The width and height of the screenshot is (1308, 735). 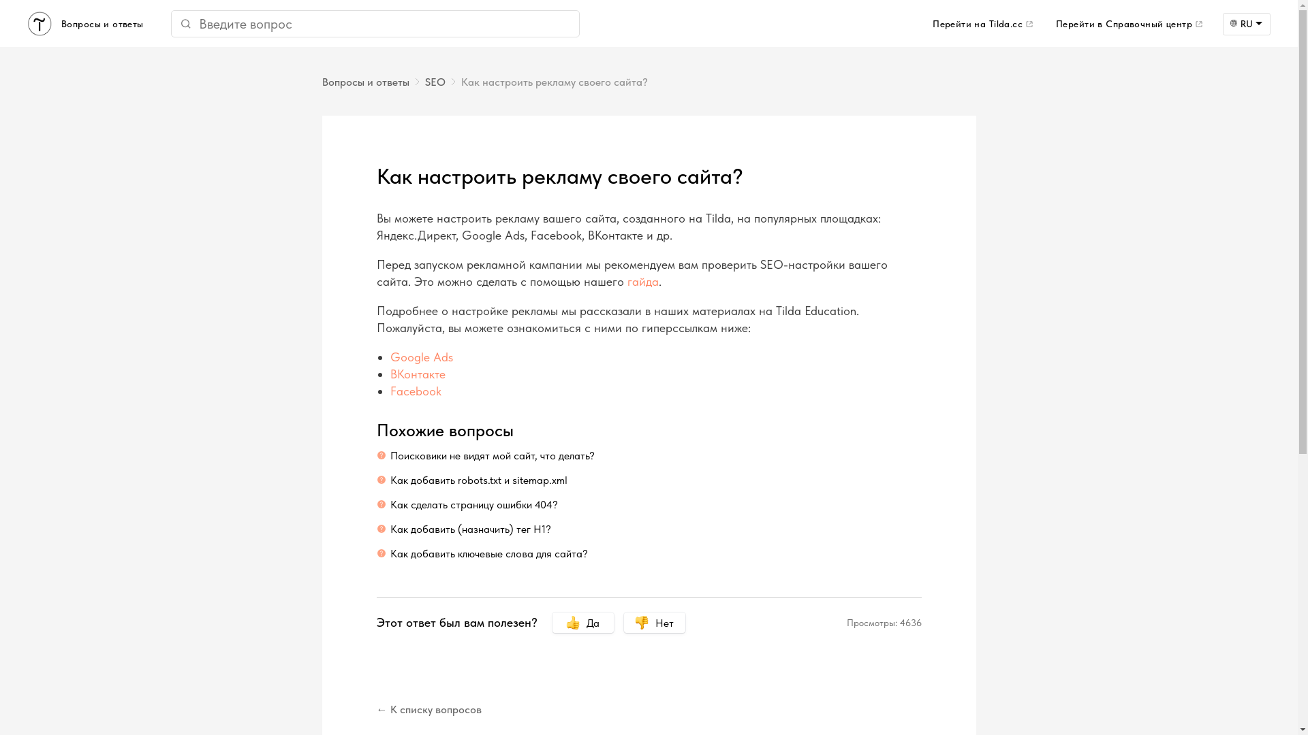 I want to click on Facebook, so click(x=416, y=391).